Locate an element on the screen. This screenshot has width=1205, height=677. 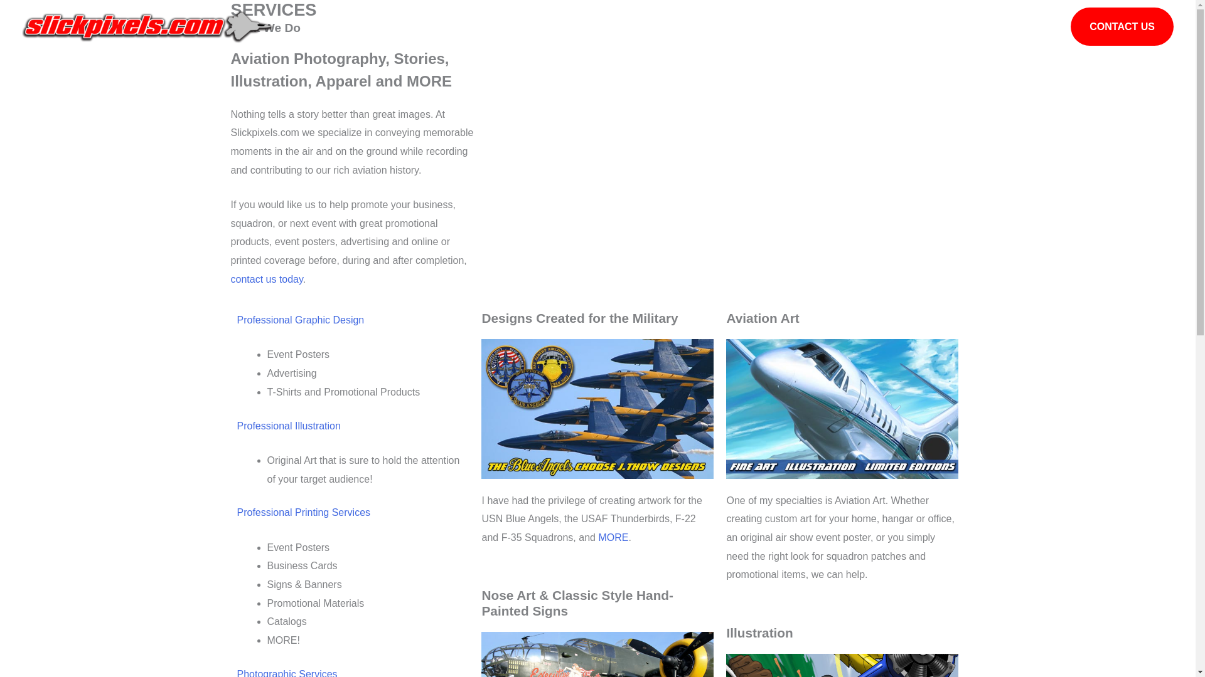
Professional Illustration is located at coordinates (289, 425).